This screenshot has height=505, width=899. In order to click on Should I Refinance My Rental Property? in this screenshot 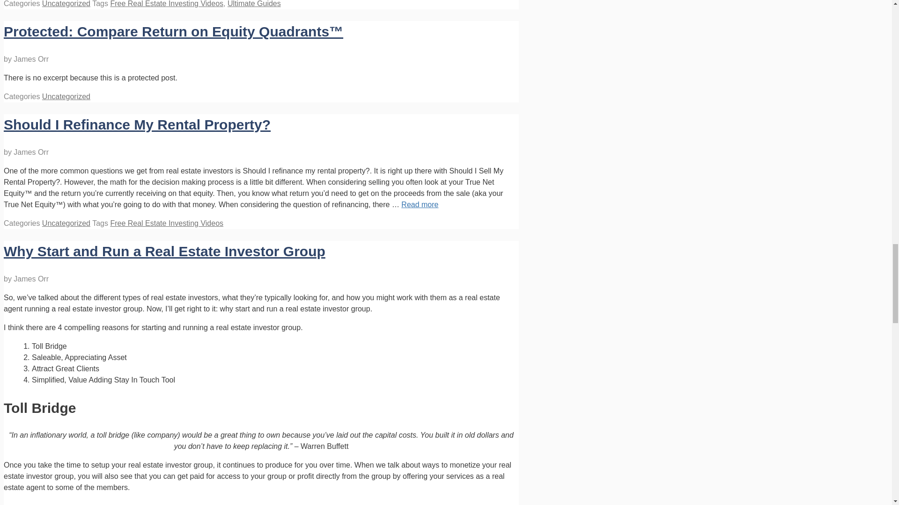, I will do `click(420, 204)`.